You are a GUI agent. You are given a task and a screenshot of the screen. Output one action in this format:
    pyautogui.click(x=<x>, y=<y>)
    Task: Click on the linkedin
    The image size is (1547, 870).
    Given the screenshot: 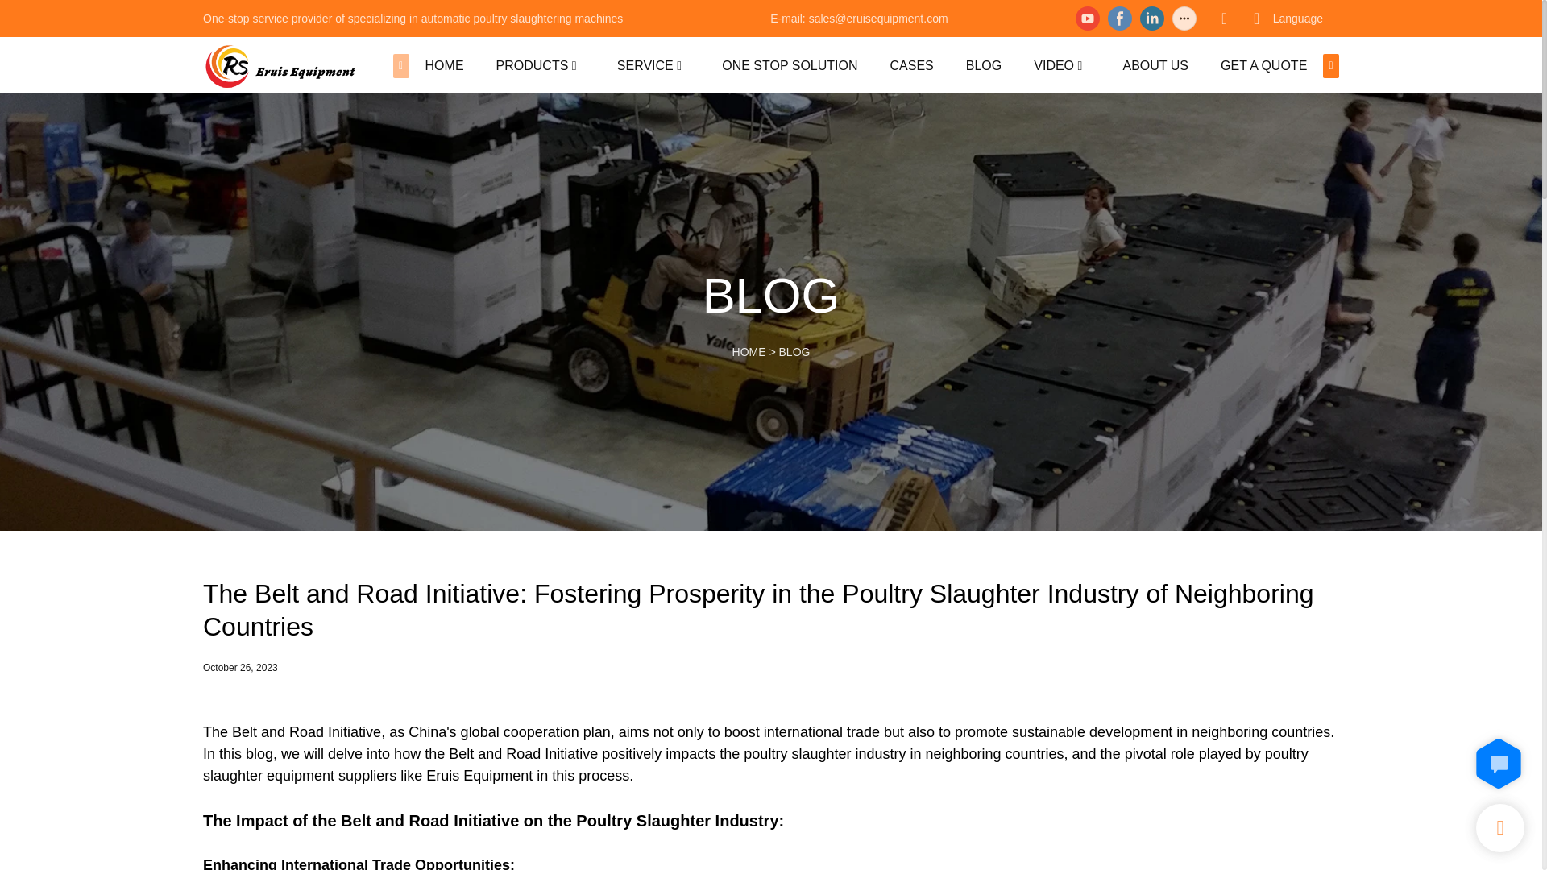 What is the action you would take?
    pyautogui.click(x=1151, y=19)
    